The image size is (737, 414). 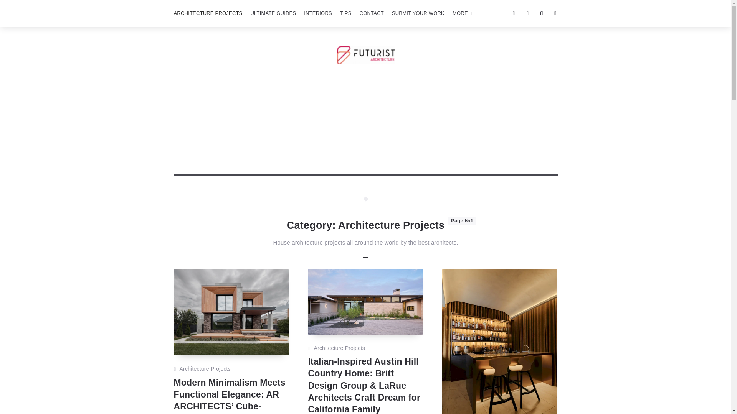 What do you see at coordinates (318, 13) in the screenshot?
I see `INTERIORS` at bounding box center [318, 13].